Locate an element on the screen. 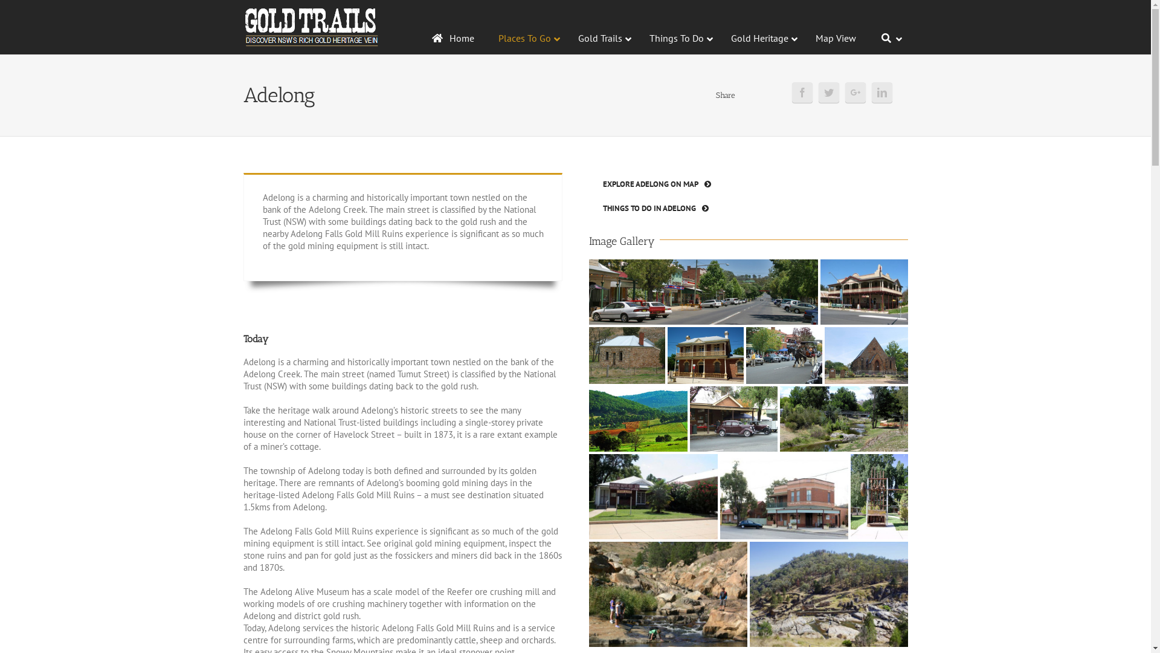  Gold Trails is located at coordinates (602, 39).